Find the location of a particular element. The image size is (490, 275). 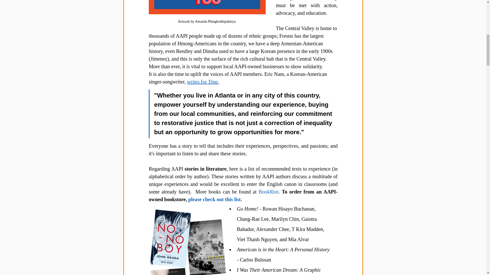

writes for  is located at coordinates (197, 81).